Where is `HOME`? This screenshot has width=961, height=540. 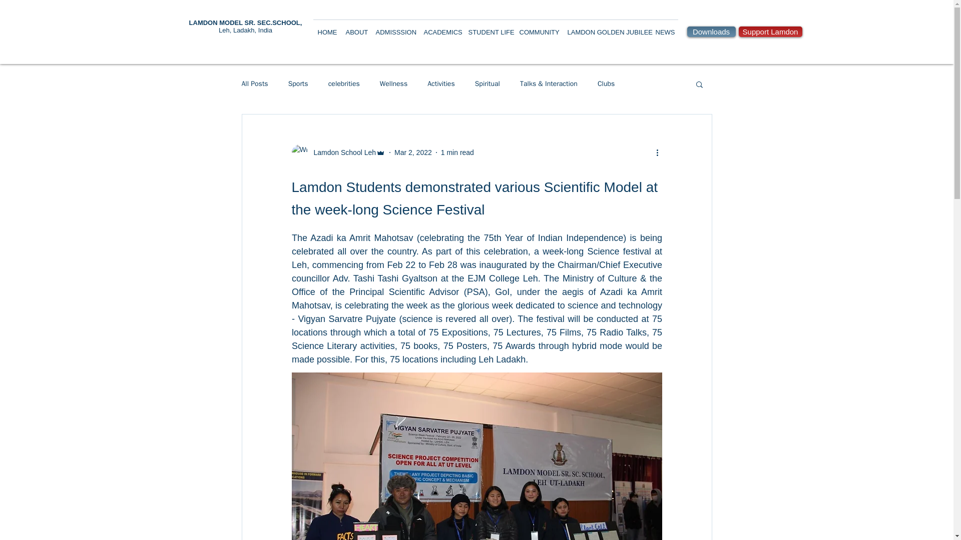 HOME is located at coordinates (327, 27).